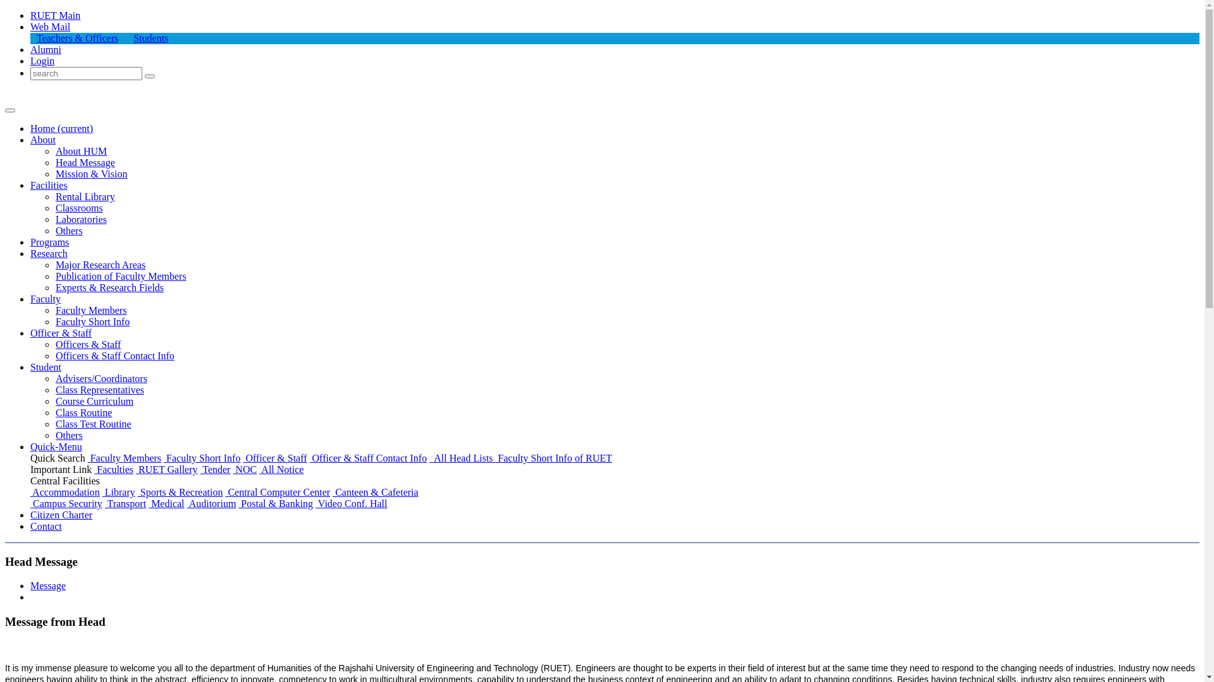 Image resolution: width=1214 pixels, height=682 pixels. Describe the element at coordinates (85, 163) in the screenshot. I see `Head Message` at that location.